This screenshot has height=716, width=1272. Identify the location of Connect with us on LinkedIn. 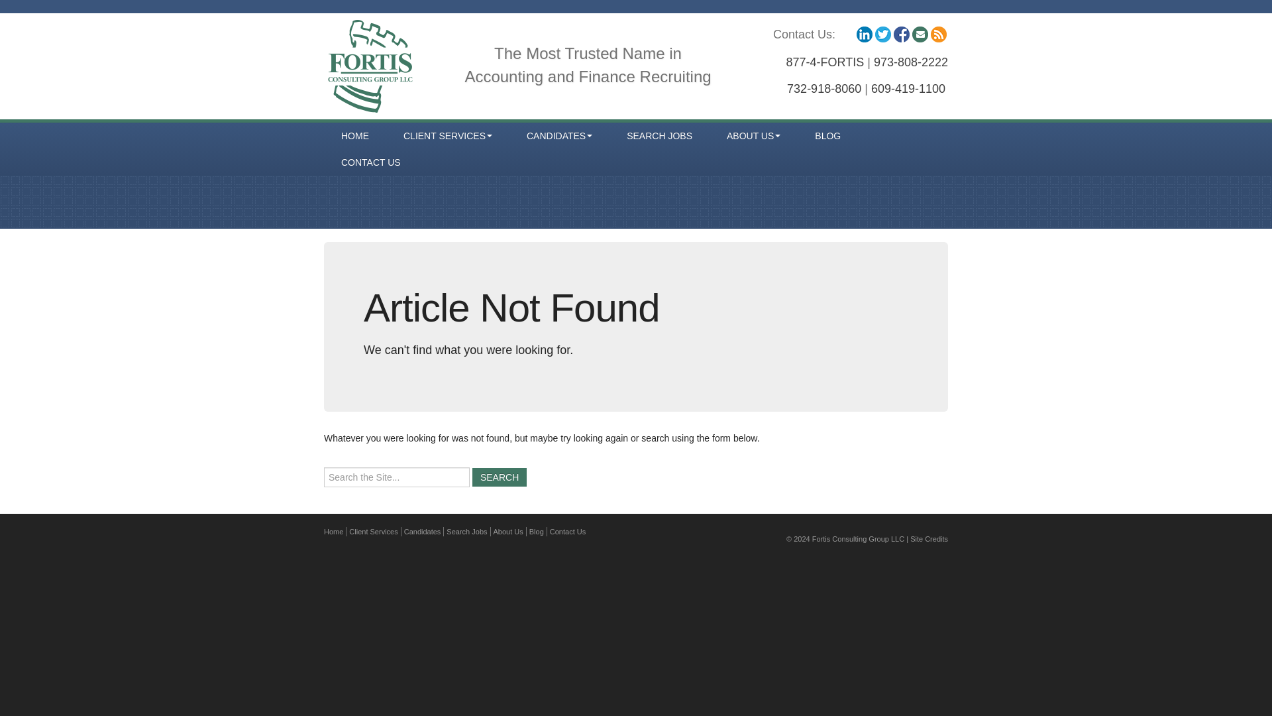
(864, 34).